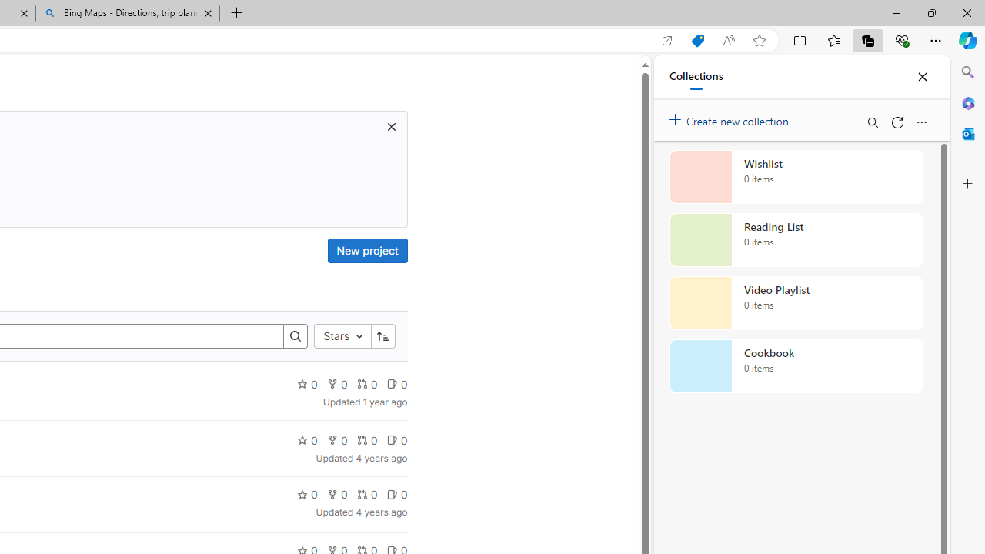  Describe the element at coordinates (391, 126) in the screenshot. I see `Dismiss trial promotion` at that location.